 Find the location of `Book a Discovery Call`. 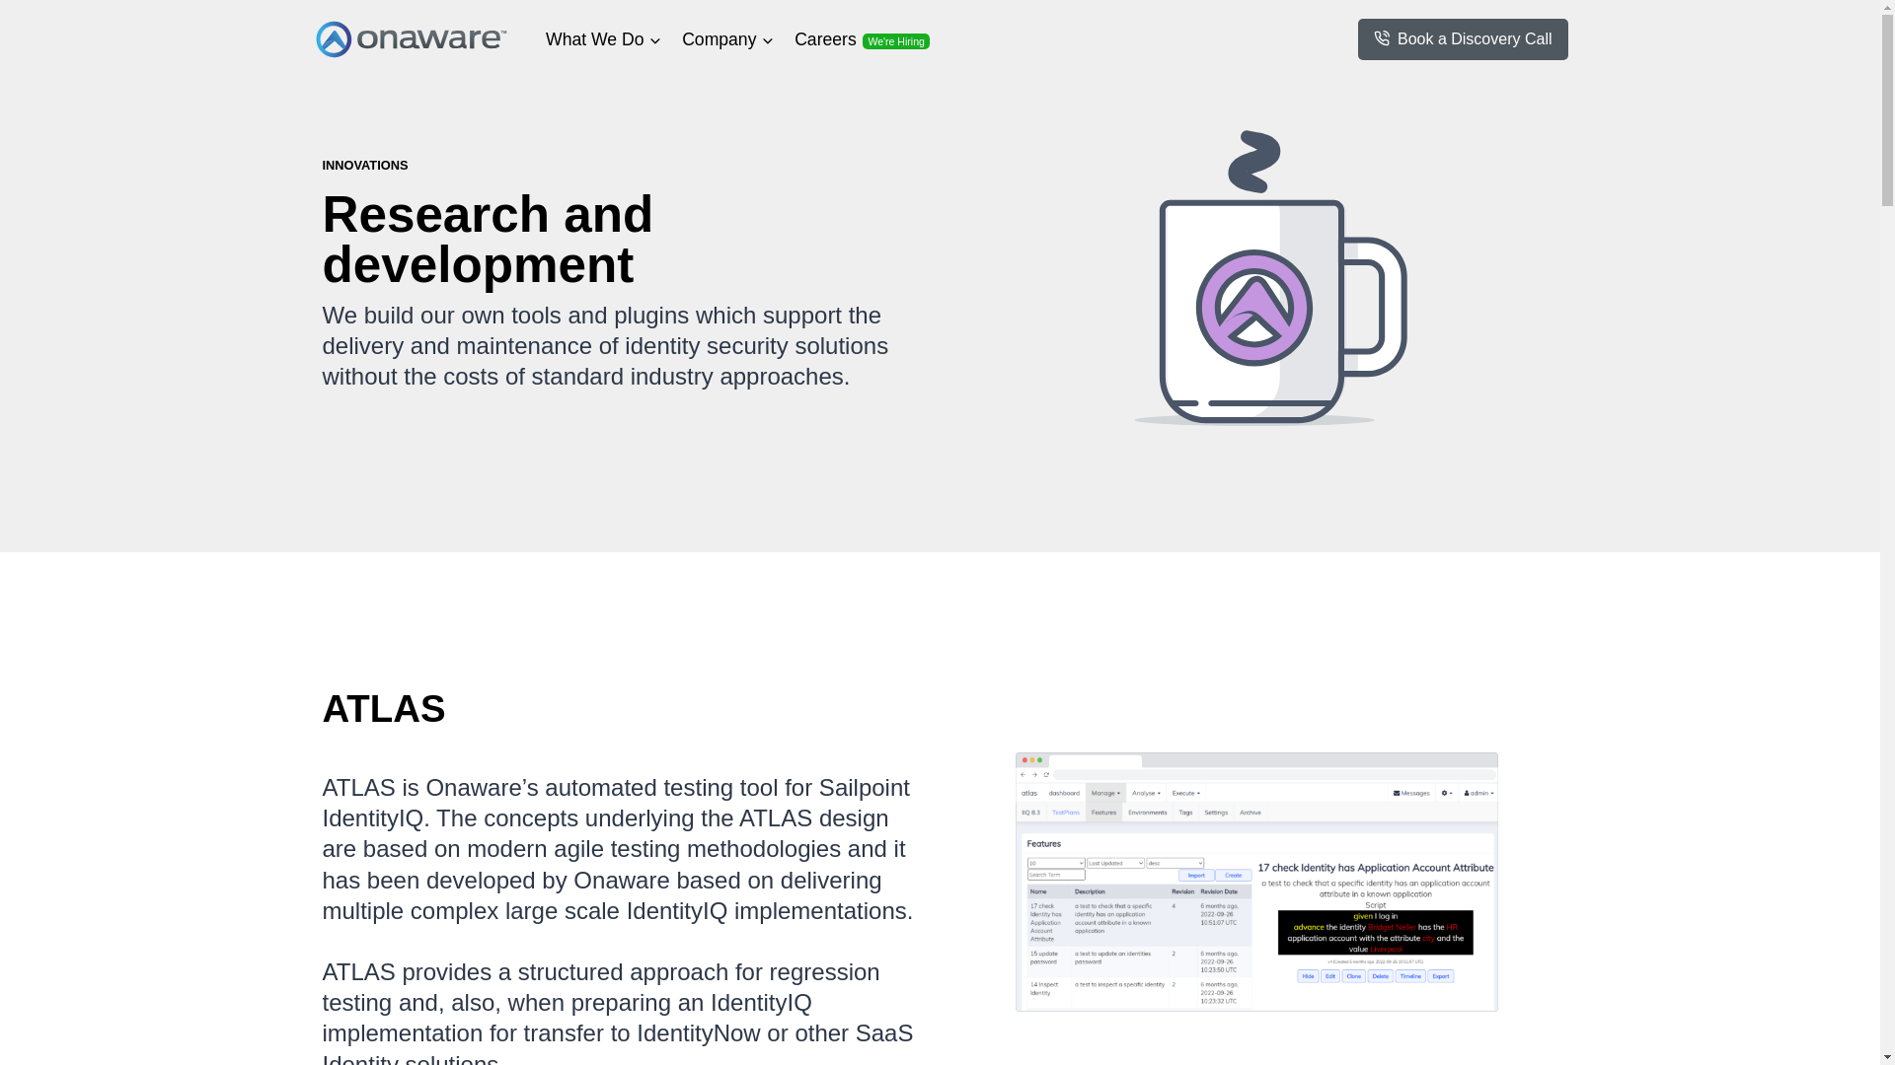

Book a Discovery Call is located at coordinates (1463, 39).